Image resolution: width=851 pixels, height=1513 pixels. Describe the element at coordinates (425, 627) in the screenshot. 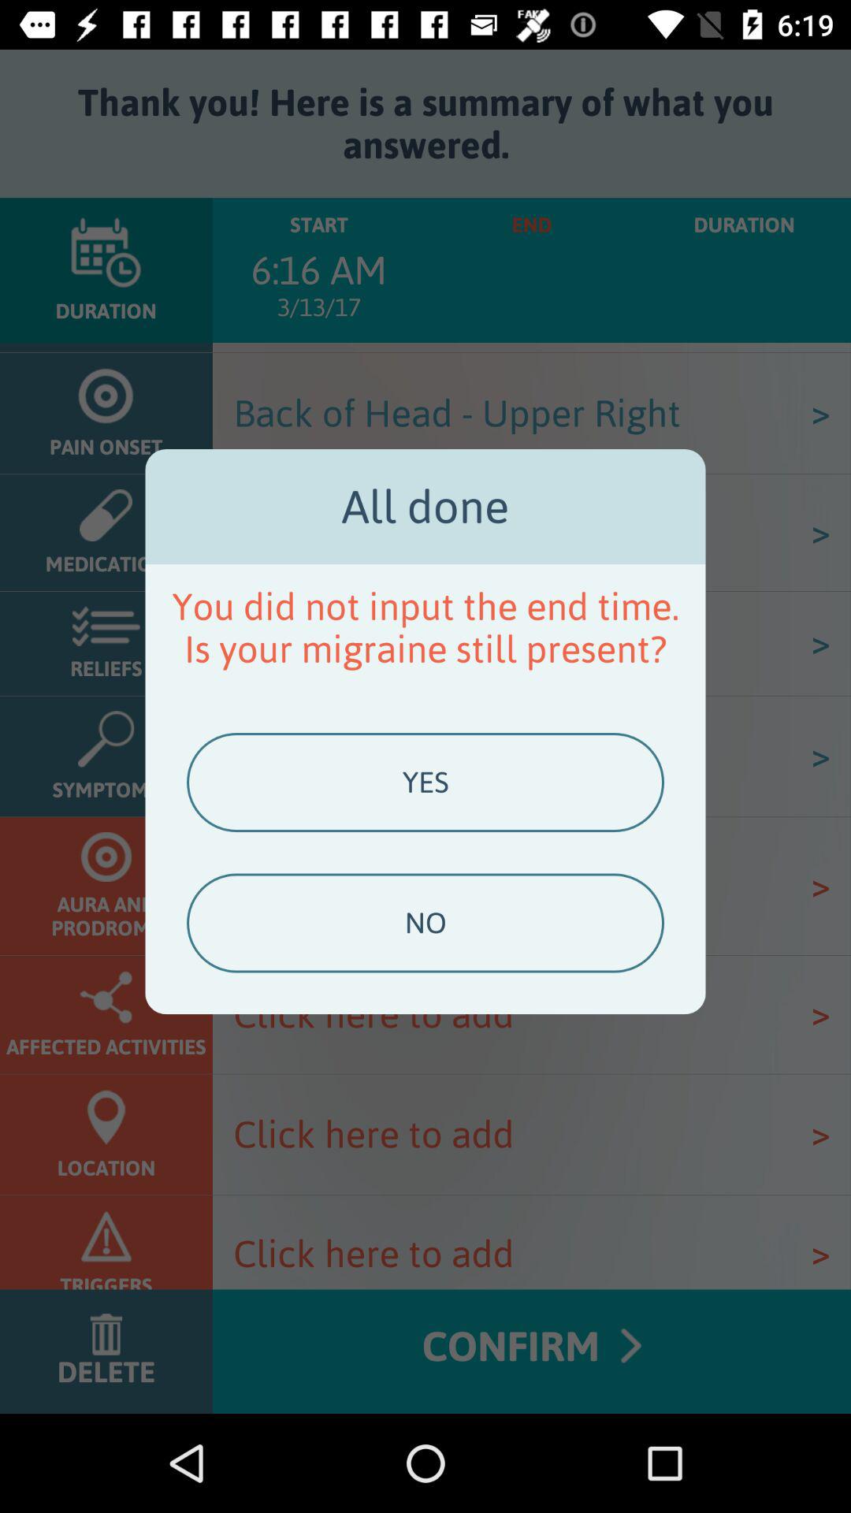

I see `swipe to you did not app` at that location.